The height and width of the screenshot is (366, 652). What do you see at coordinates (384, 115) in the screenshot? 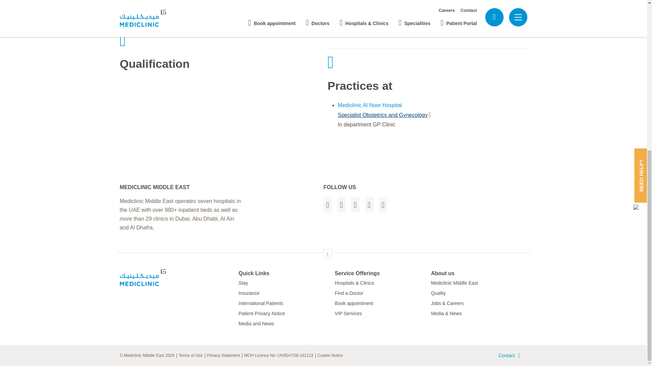
I see `Specialist Obstetrics and Gynecology` at bounding box center [384, 115].